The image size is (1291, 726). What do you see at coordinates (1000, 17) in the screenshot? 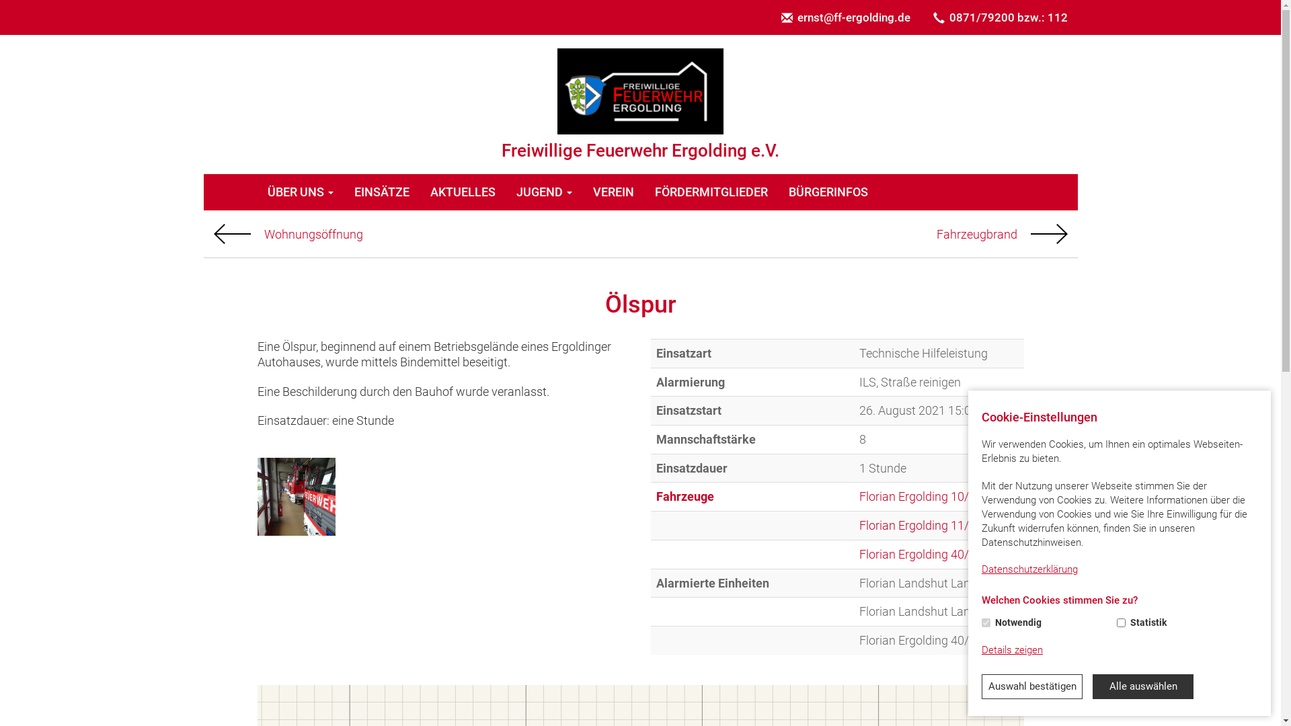
I see `0871/79200 bzw.: 112` at bounding box center [1000, 17].